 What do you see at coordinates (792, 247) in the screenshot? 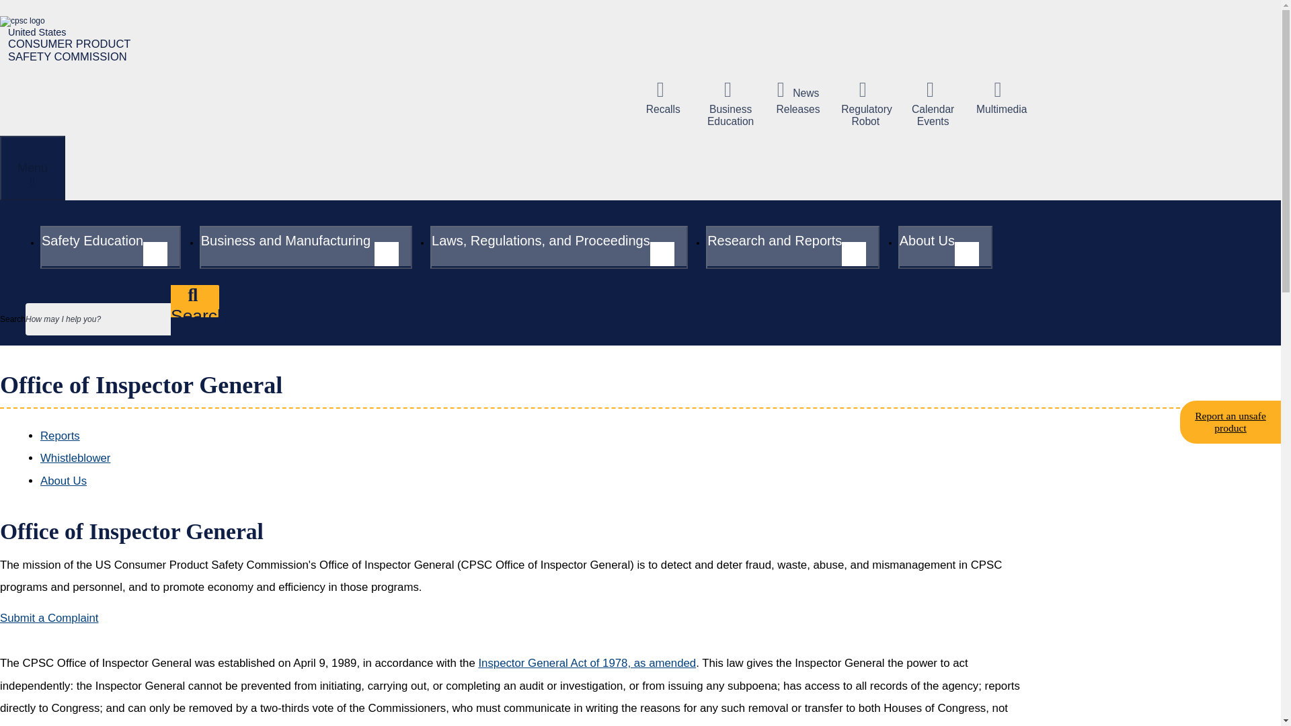
I see `Research and Reports` at bounding box center [792, 247].